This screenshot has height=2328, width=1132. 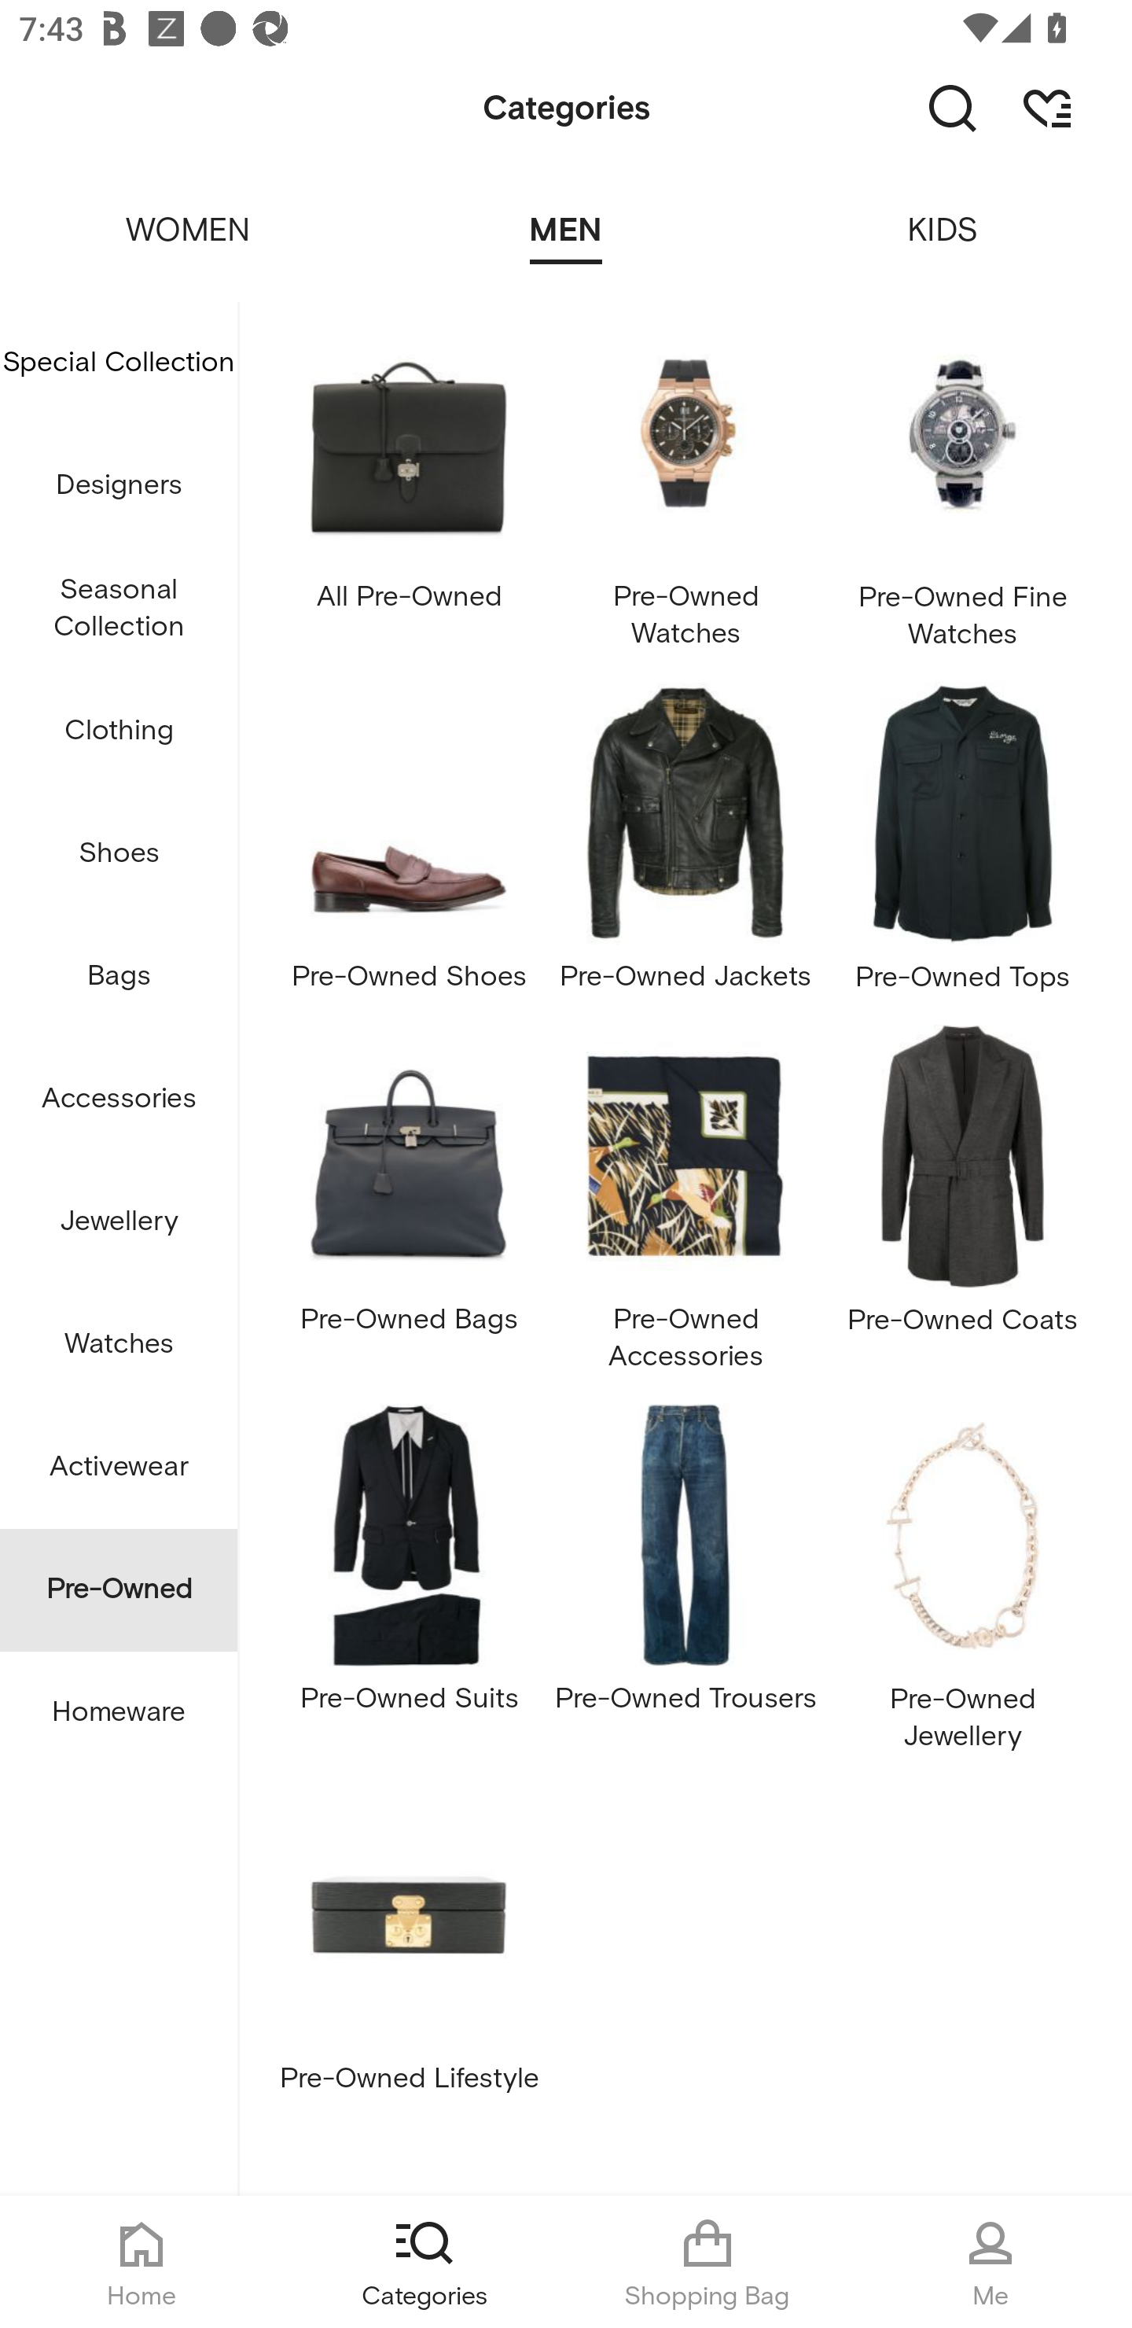 I want to click on Watches, so click(x=119, y=1343).